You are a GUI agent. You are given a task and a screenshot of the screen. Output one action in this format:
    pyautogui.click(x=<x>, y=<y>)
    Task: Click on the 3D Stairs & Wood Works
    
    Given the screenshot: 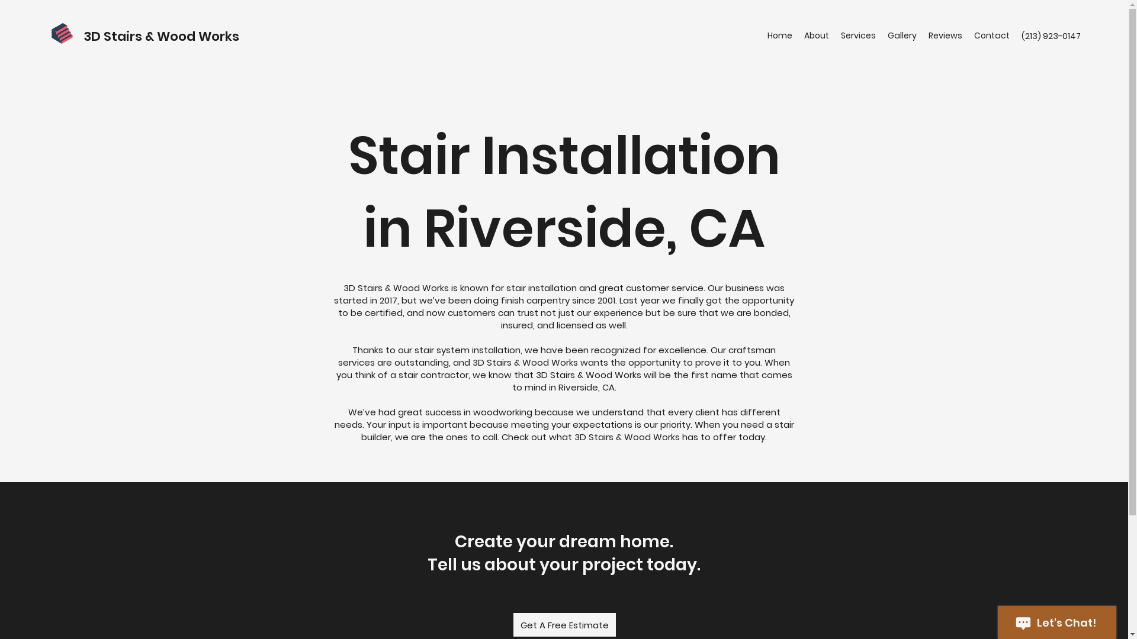 What is the action you would take?
    pyautogui.click(x=161, y=37)
    